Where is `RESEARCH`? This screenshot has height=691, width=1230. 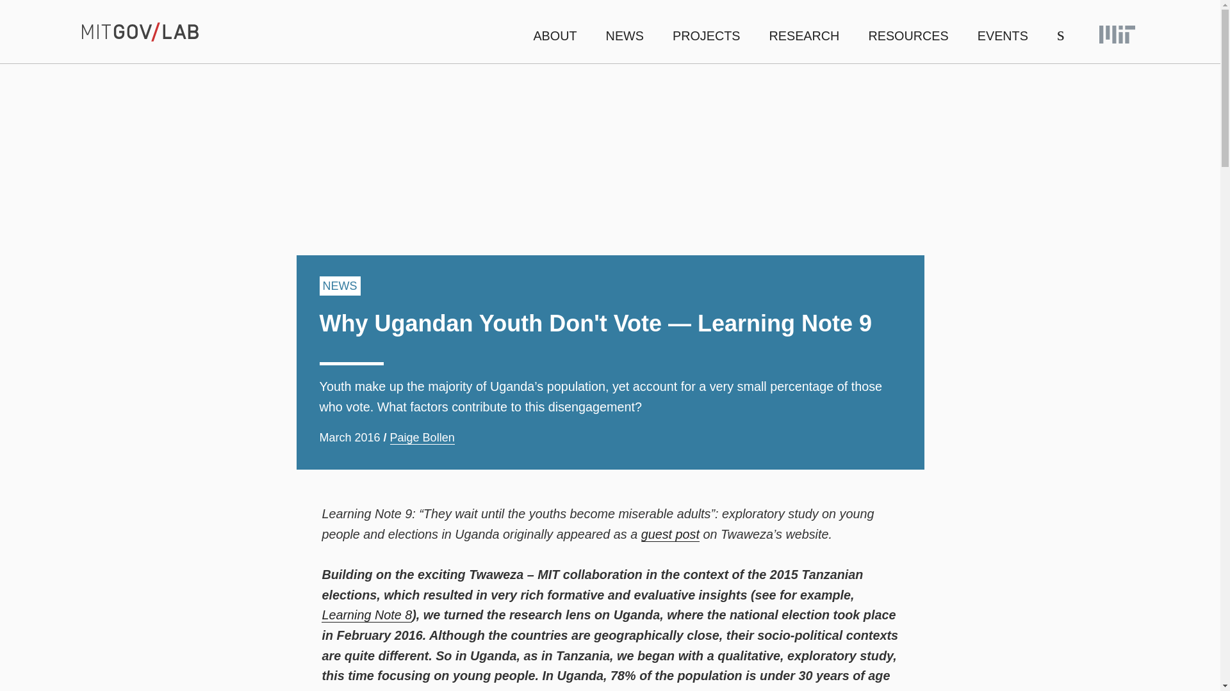
RESEARCH is located at coordinates (803, 36).